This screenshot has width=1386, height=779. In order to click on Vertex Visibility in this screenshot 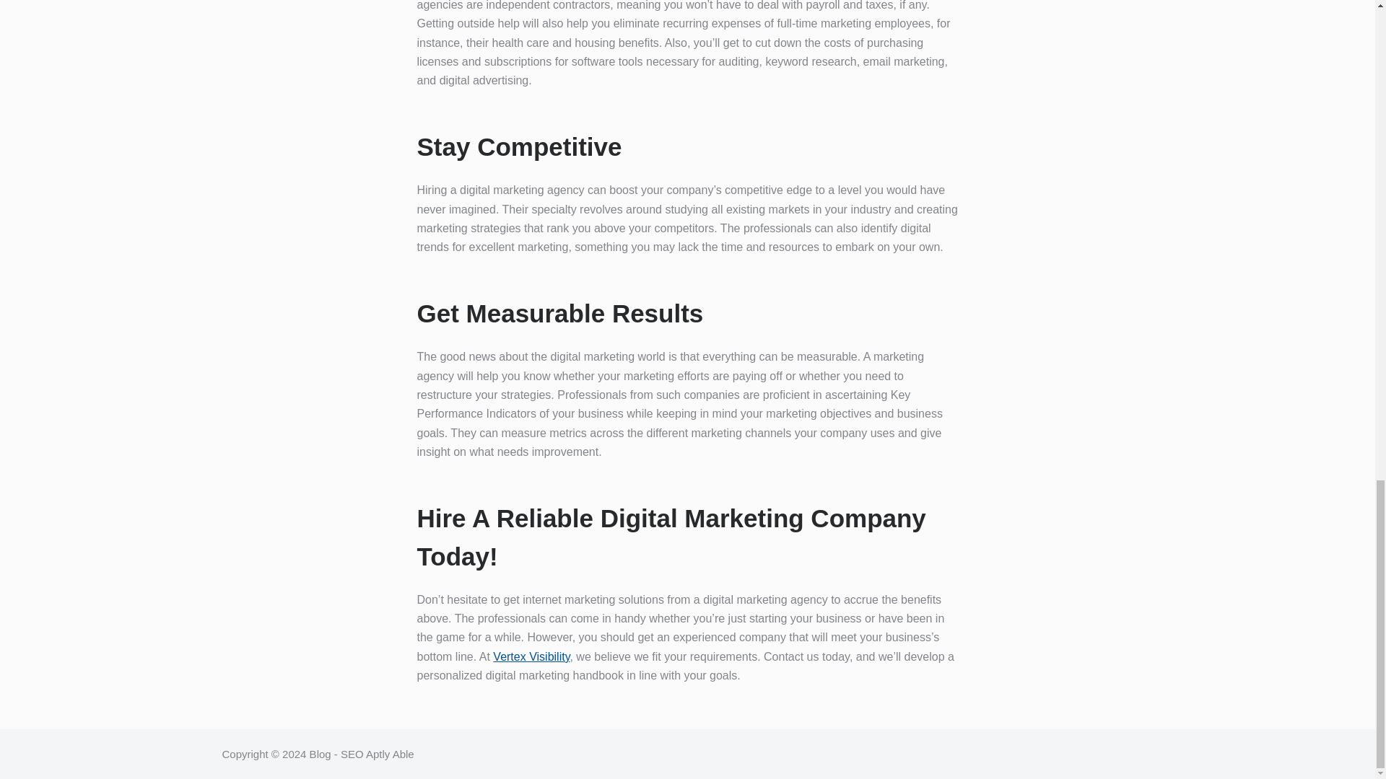, I will do `click(531, 656)`.